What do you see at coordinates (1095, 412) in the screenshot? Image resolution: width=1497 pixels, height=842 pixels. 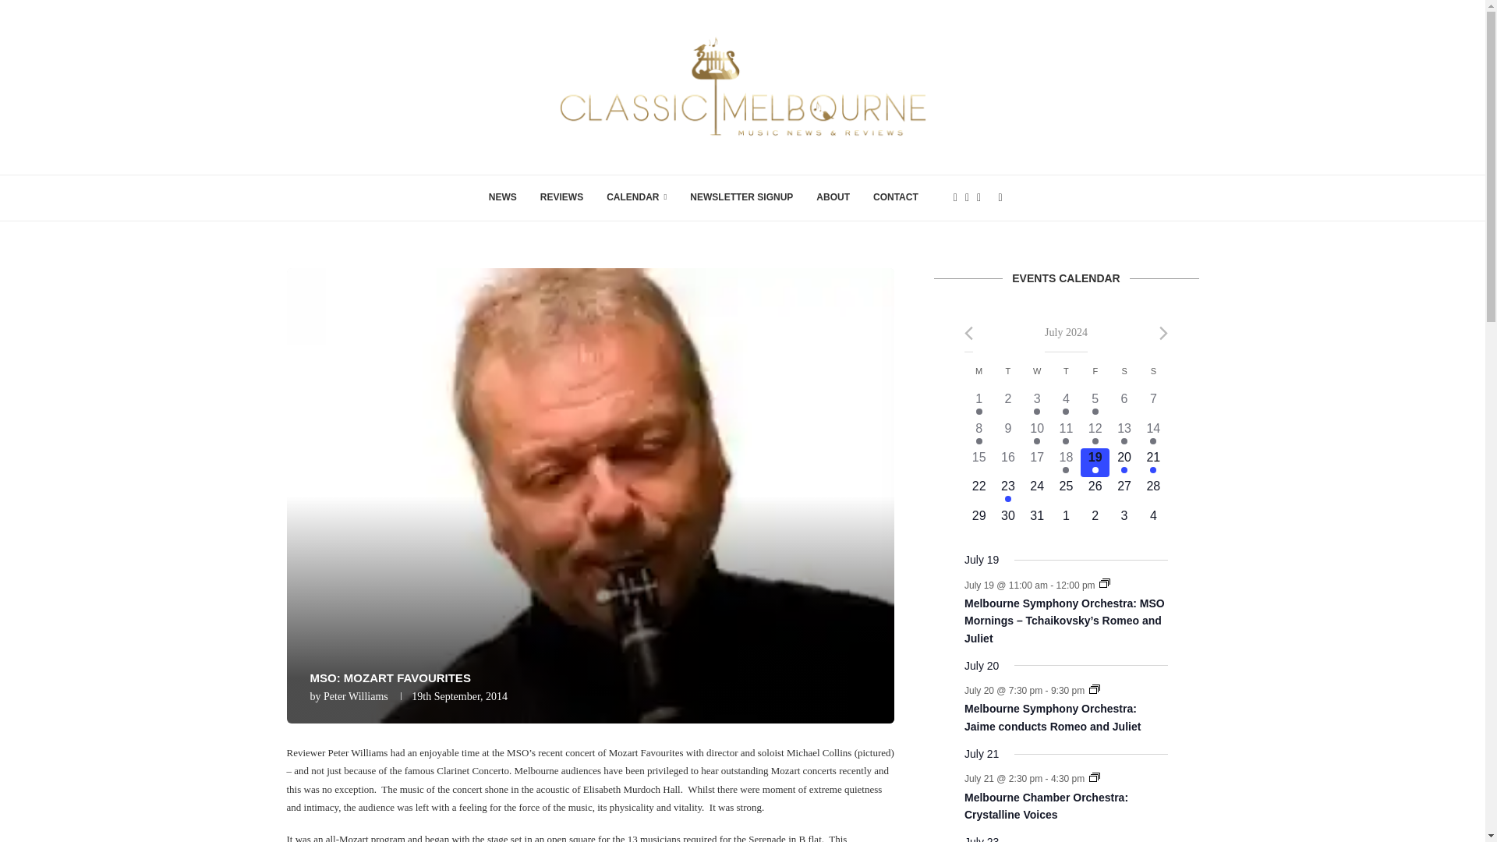 I see `CALENDAR` at bounding box center [1095, 412].